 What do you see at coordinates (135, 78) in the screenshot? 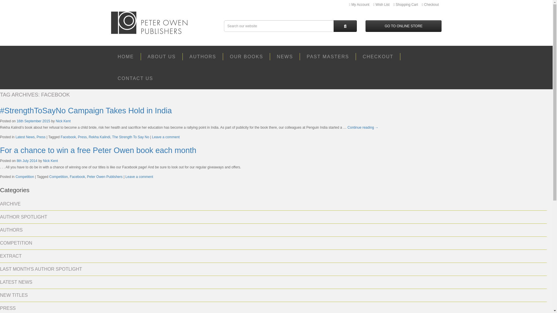
I see `CONTACT US` at bounding box center [135, 78].